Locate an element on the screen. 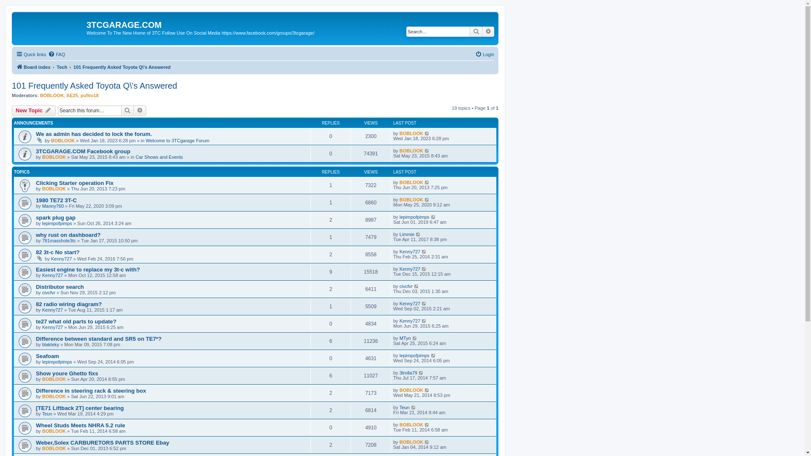 Image resolution: width=811 pixels, height=456 pixels. Tech is located at coordinates (62, 67).